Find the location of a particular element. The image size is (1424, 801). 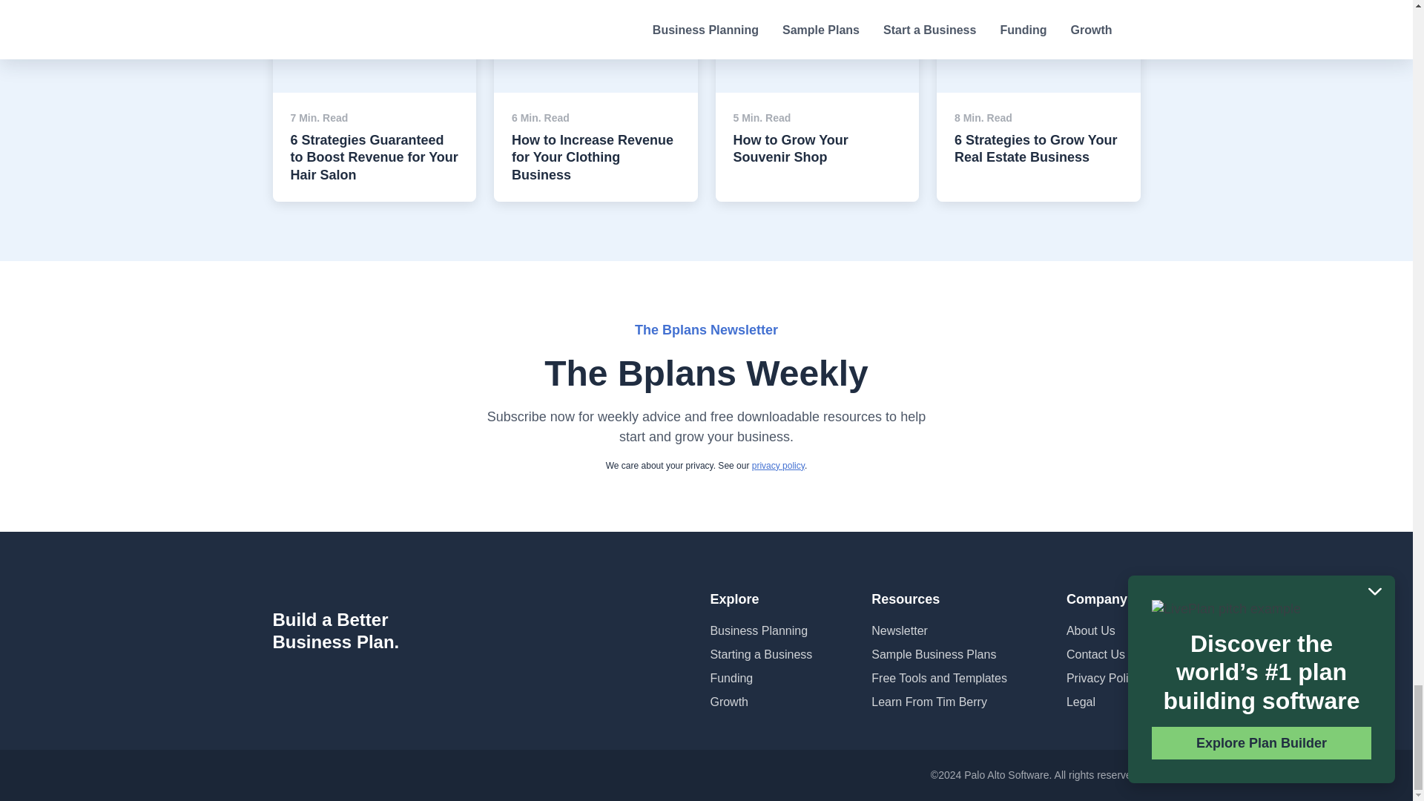

How to increase hotel profit margins is located at coordinates (1038, 21).